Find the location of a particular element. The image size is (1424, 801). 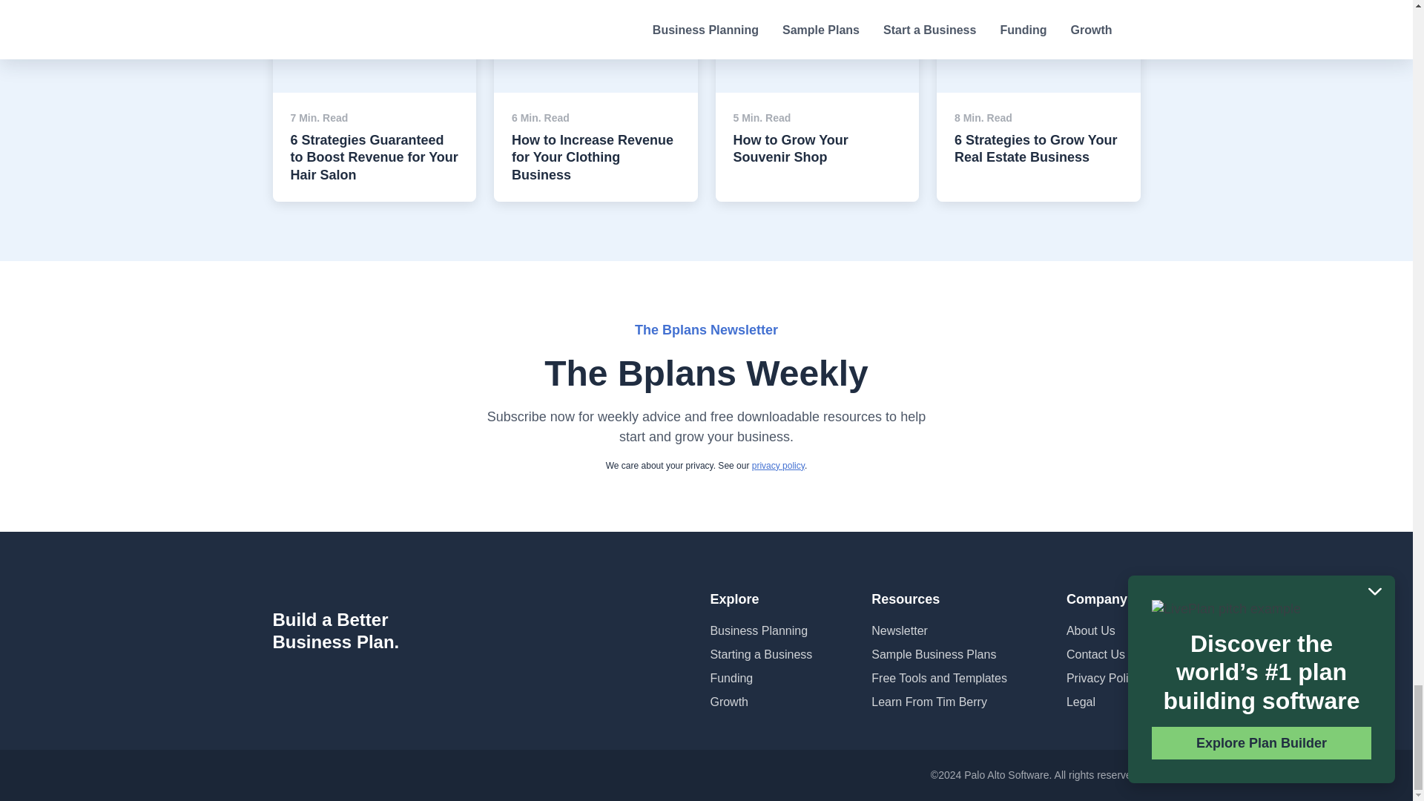

How to increase hotel profit margins is located at coordinates (1038, 21).